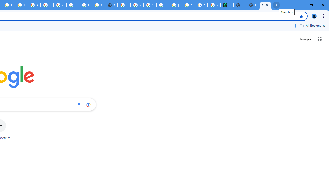 The image size is (329, 185). What do you see at coordinates (47, 5) in the screenshot?
I see `Google Cloud Platform` at bounding box center [47, 5].